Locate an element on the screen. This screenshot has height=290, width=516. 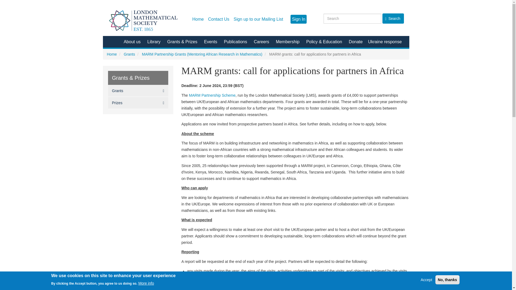
About us is located at coordinates (132, 42).